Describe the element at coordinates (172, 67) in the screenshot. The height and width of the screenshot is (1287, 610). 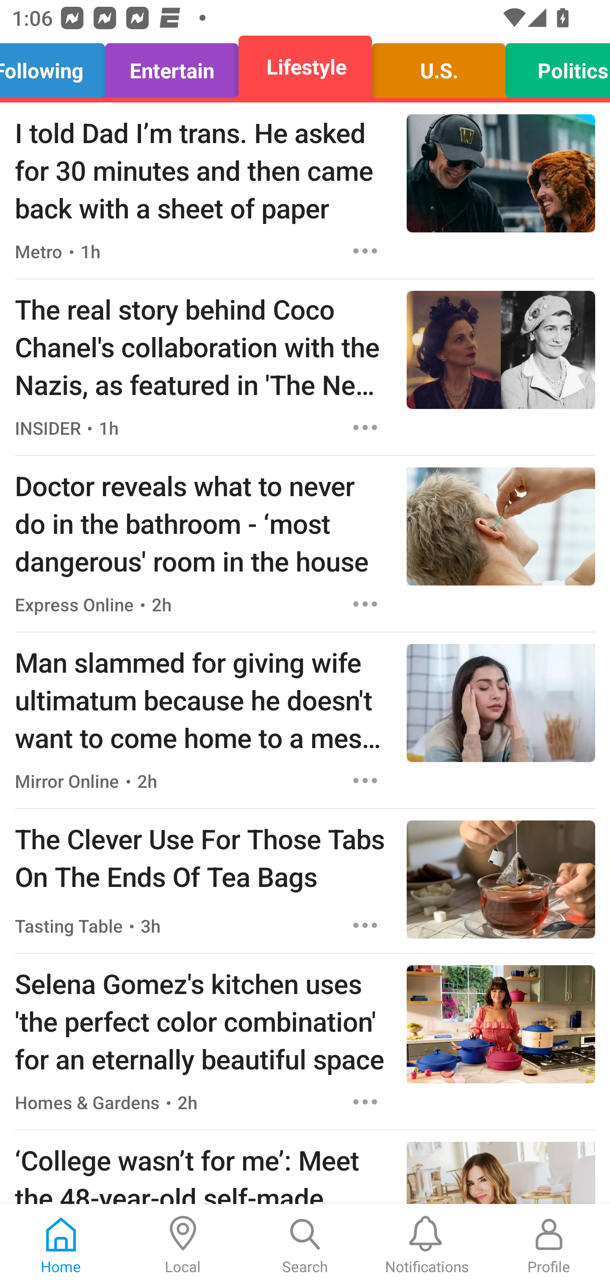
I see `Entertain` at that location.